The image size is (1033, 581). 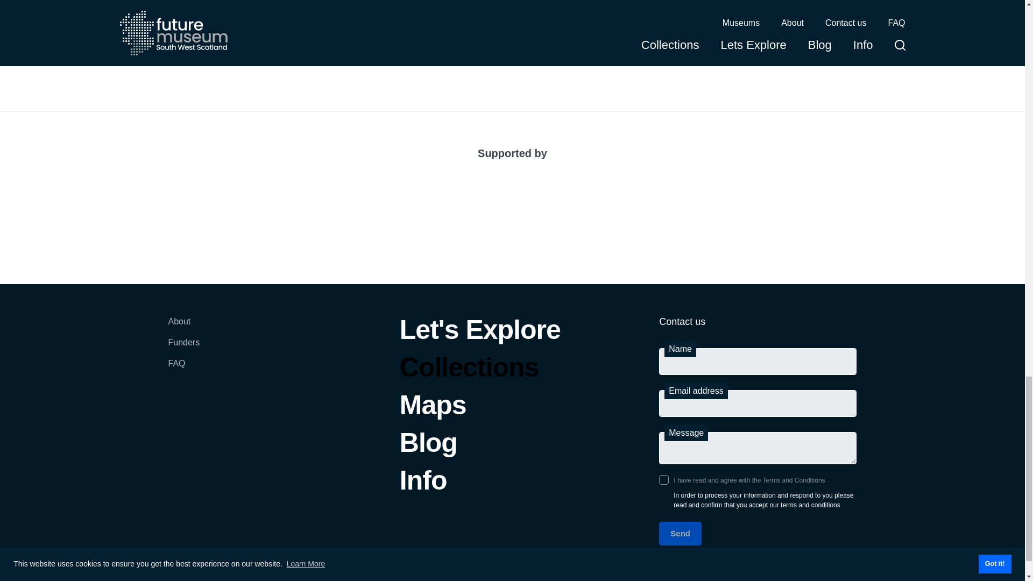 What do you see at coordinates (183, 327) in the screenshot?
I see `About` at bounding box center [183, 327].